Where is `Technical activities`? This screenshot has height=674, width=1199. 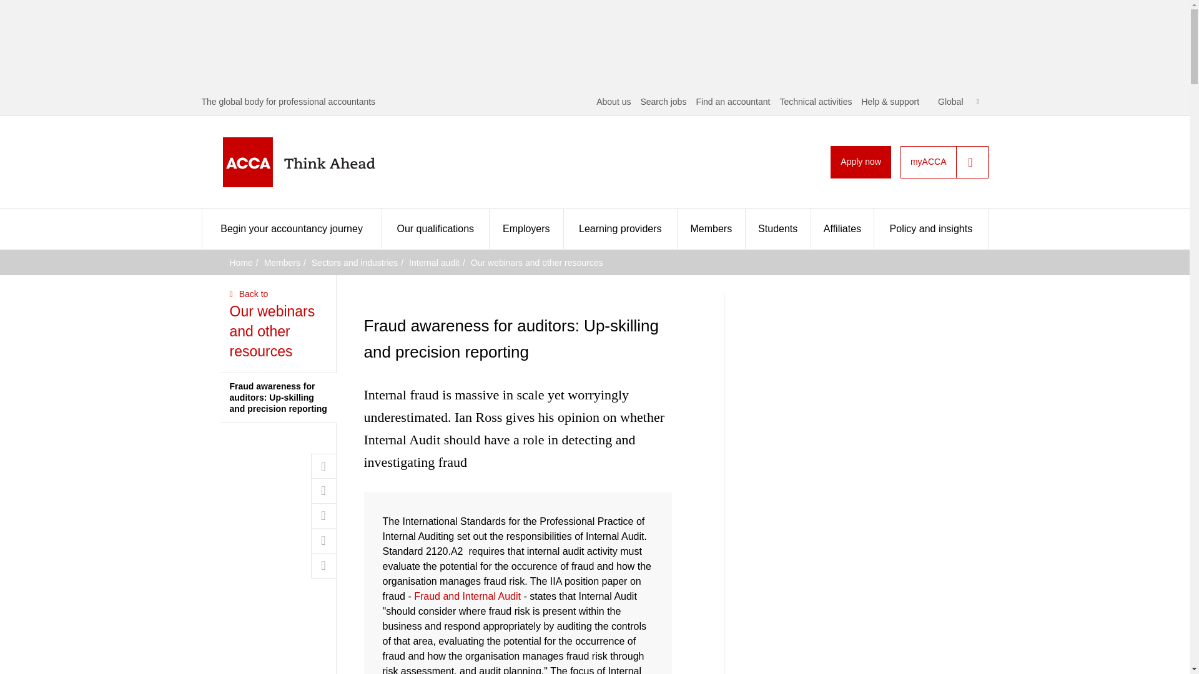 Technical activities is located at coordinates (816, 101).